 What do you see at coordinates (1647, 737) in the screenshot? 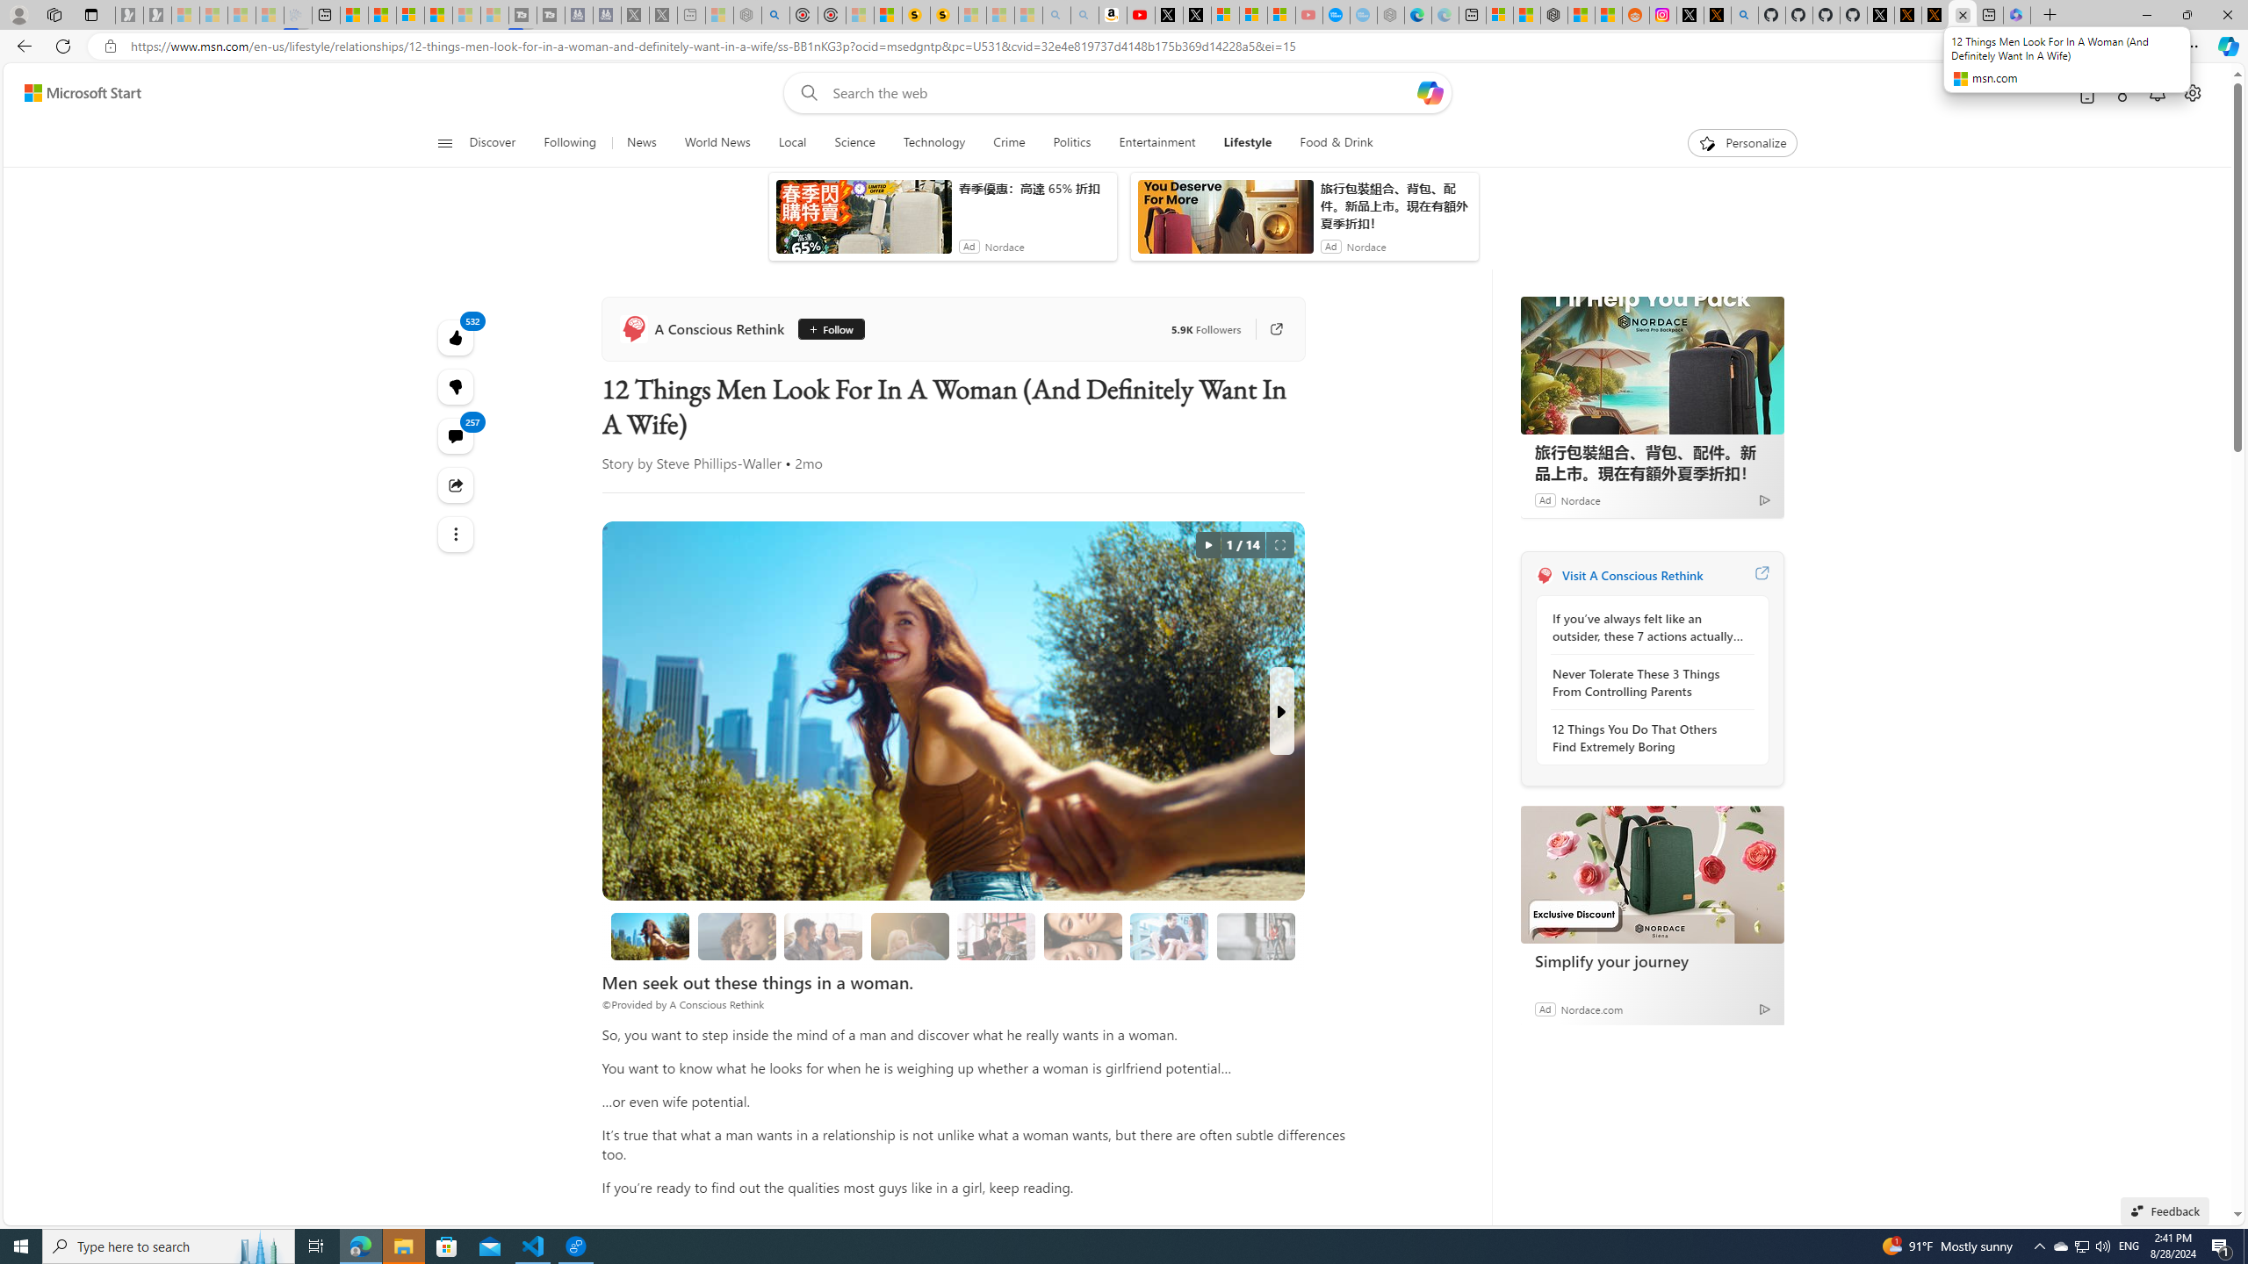
I see `12 Things You Do That Others Find Extremely Boring` at bounding box center [1647, 737].